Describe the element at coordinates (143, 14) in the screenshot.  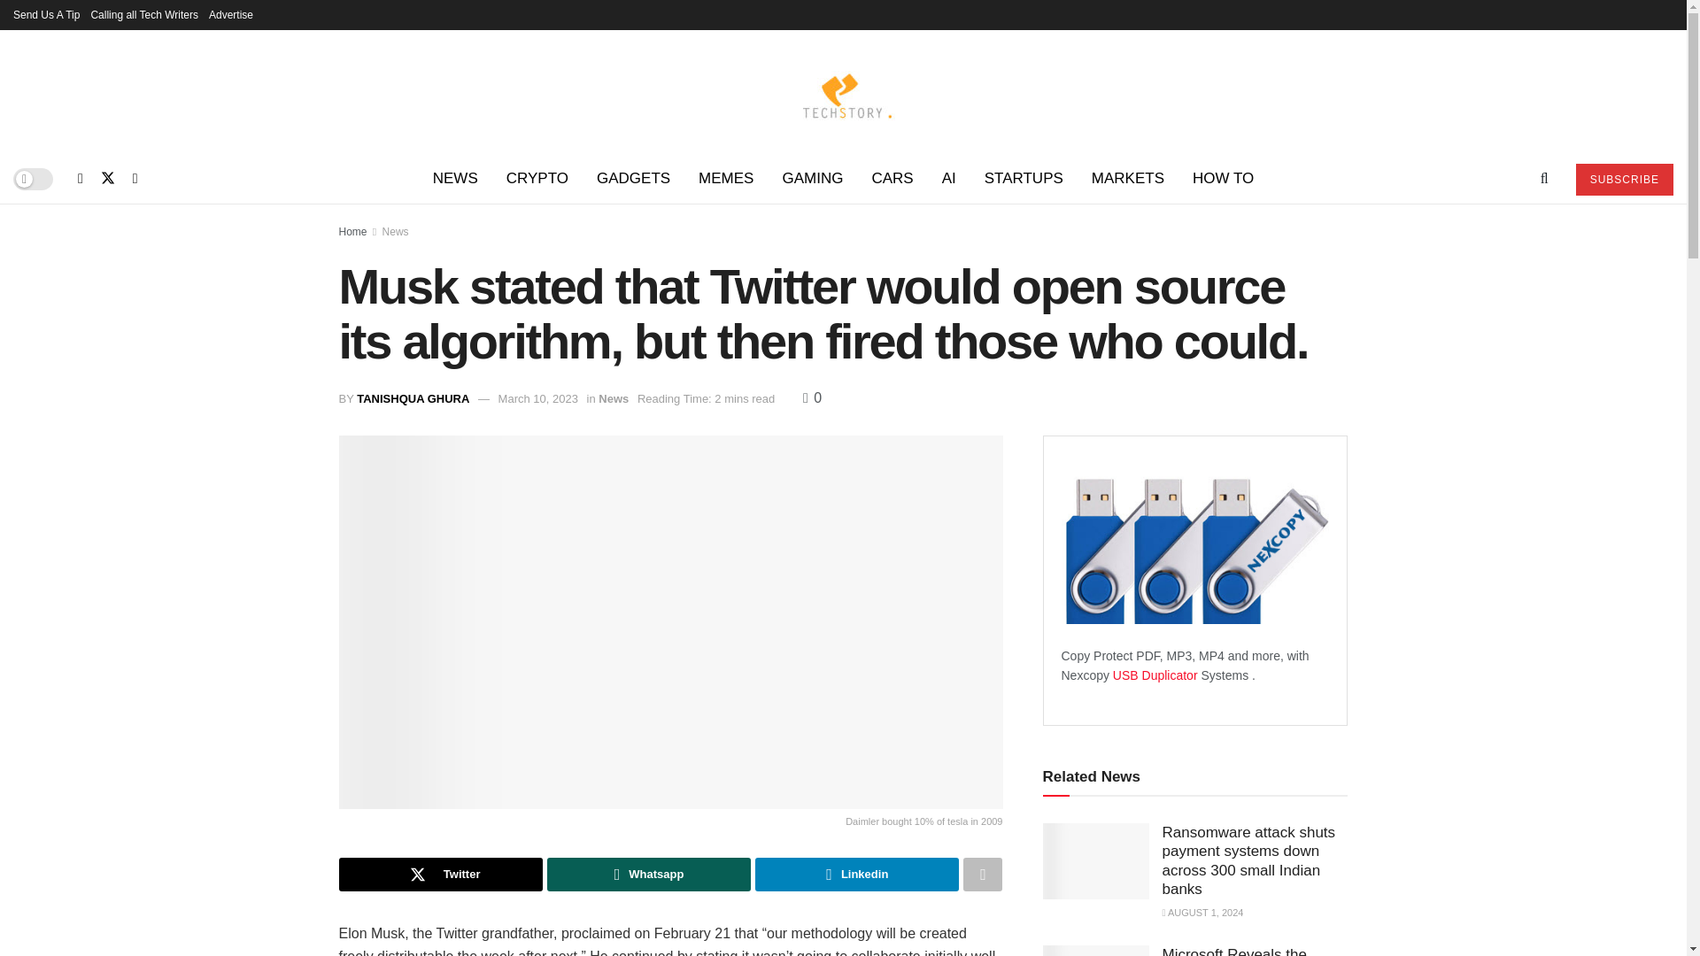
I see `Calling all Tech Writers` at that location.